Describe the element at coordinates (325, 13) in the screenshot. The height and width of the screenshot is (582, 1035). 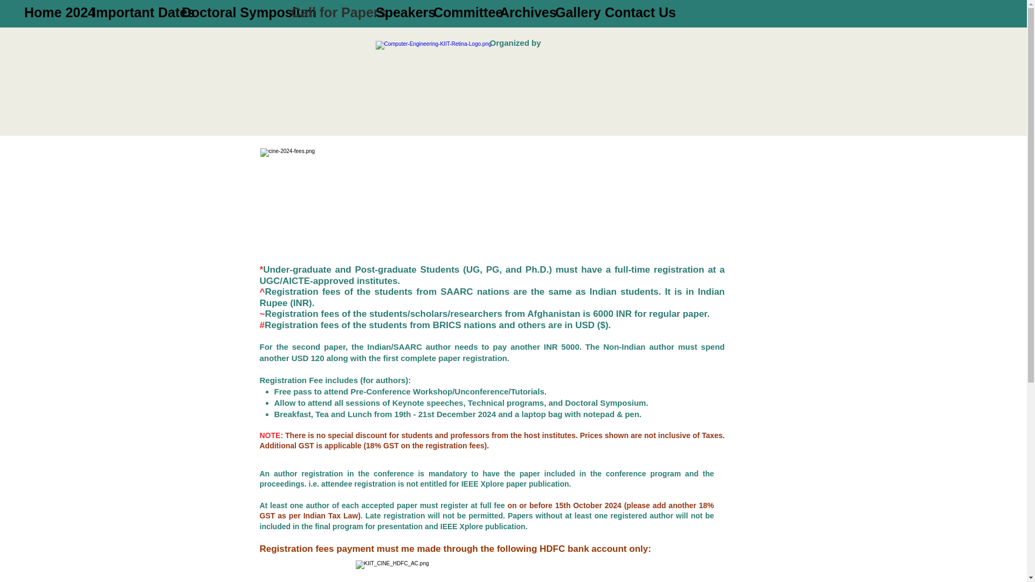
I see `Call for Papers` at that location.